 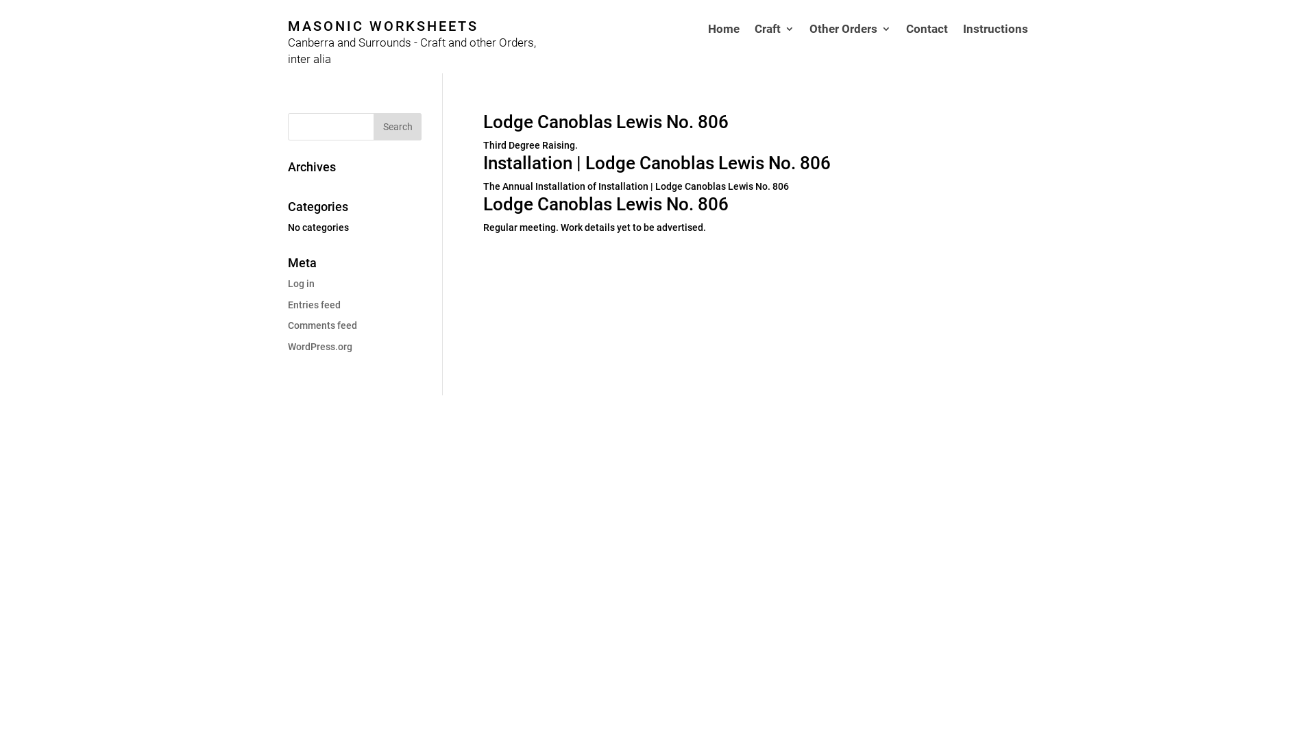 I want to click on Search, so click(x=398, y=127).